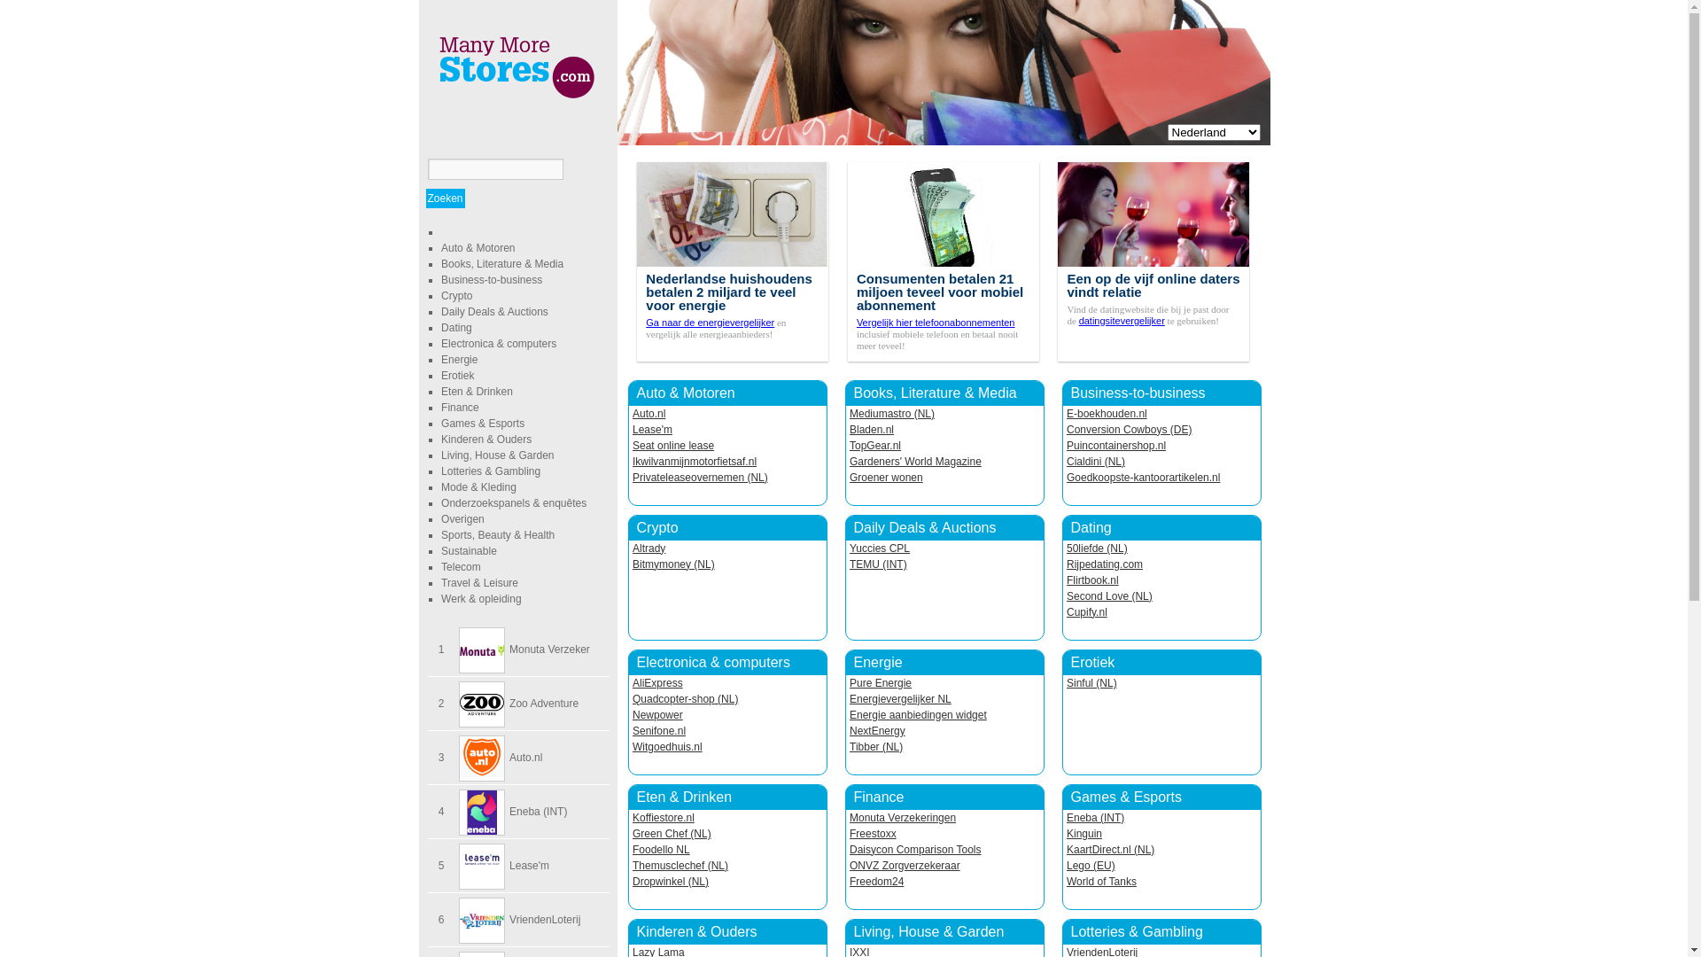  Describe the element at coordinates (657, 683) in the screenshot. I see `AliExpress` at that location.